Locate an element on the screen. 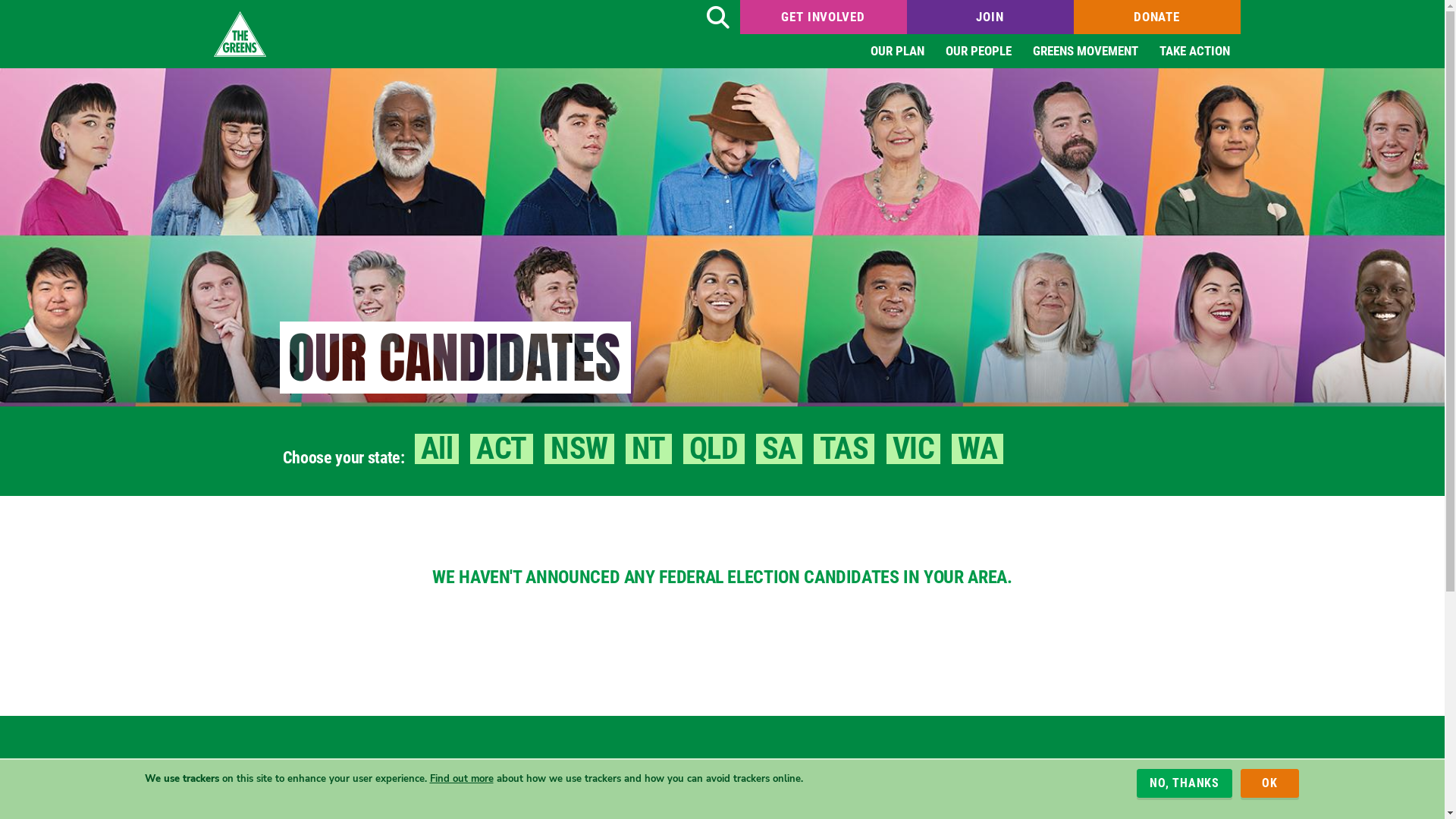 The image size is (1456, 819). OUR PLAN is located at coordinates (898, 52).